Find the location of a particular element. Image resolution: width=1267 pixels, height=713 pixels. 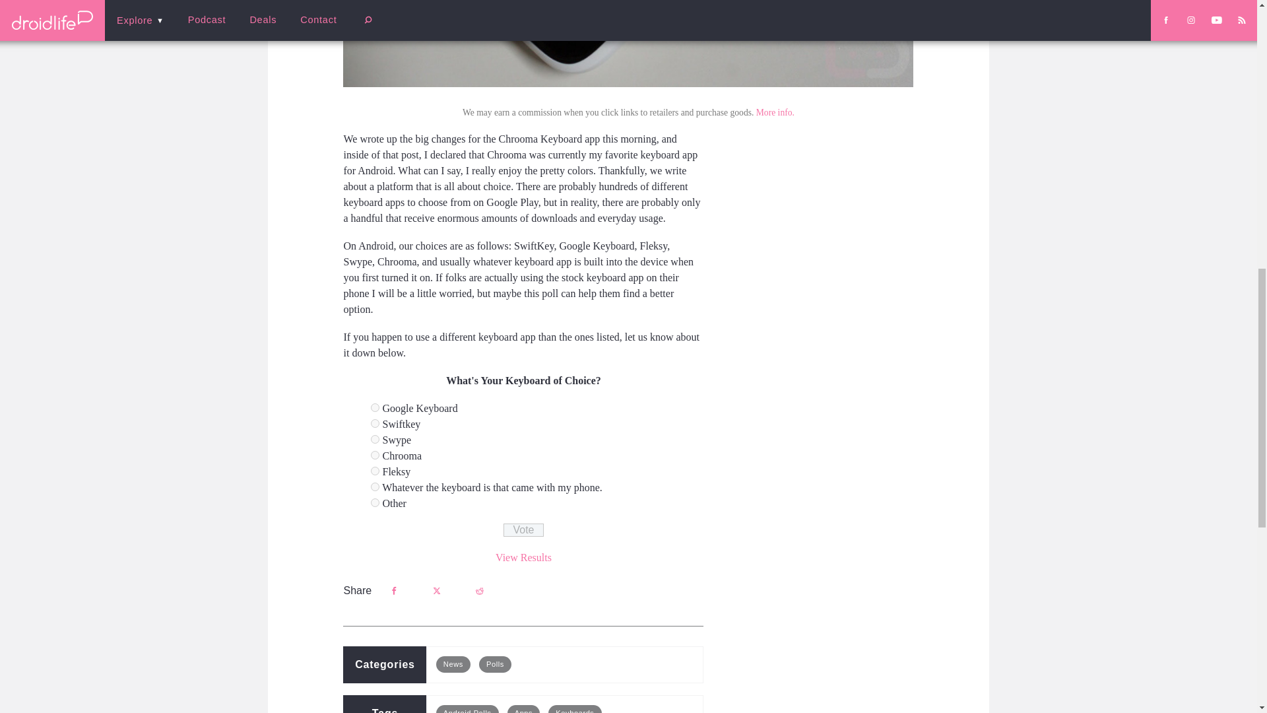

View Results Of This Poll is located at coordinates (523, 557).